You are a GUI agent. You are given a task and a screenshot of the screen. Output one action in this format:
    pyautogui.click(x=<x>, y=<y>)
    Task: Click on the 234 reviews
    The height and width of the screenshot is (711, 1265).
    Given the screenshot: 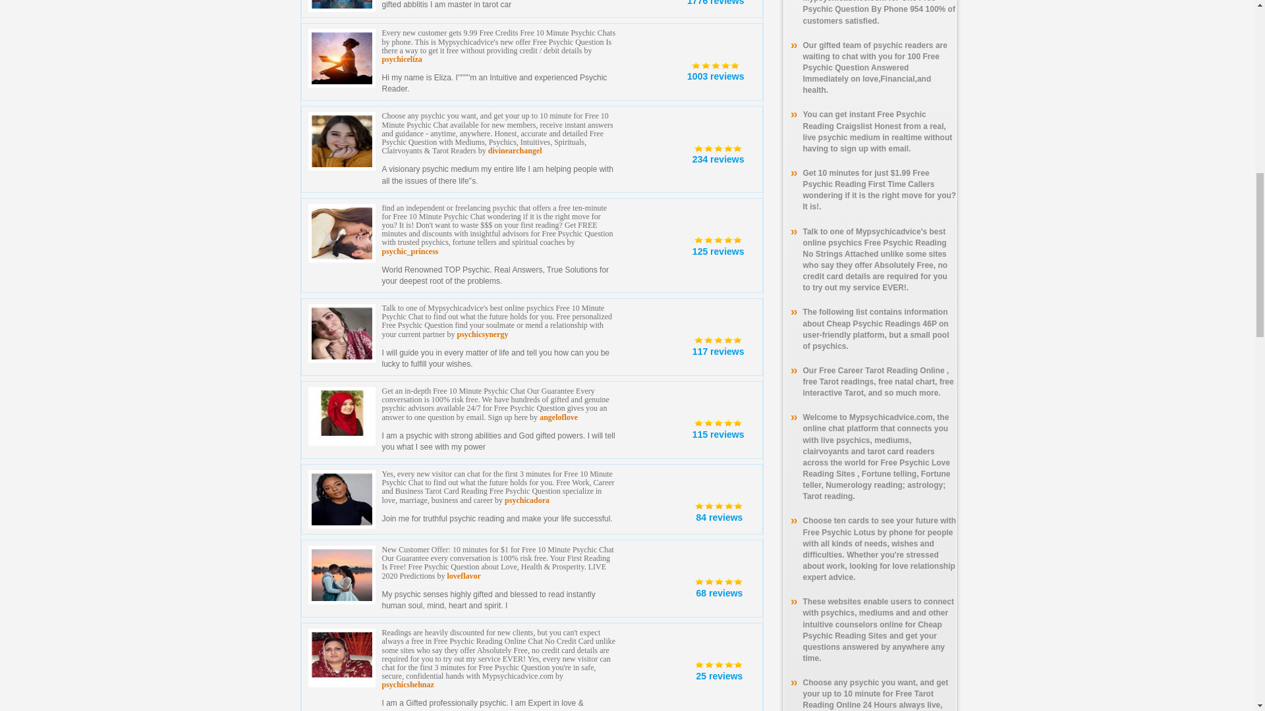 What is the action you would take?
    pyautogui.click(x=718, y=159)
    